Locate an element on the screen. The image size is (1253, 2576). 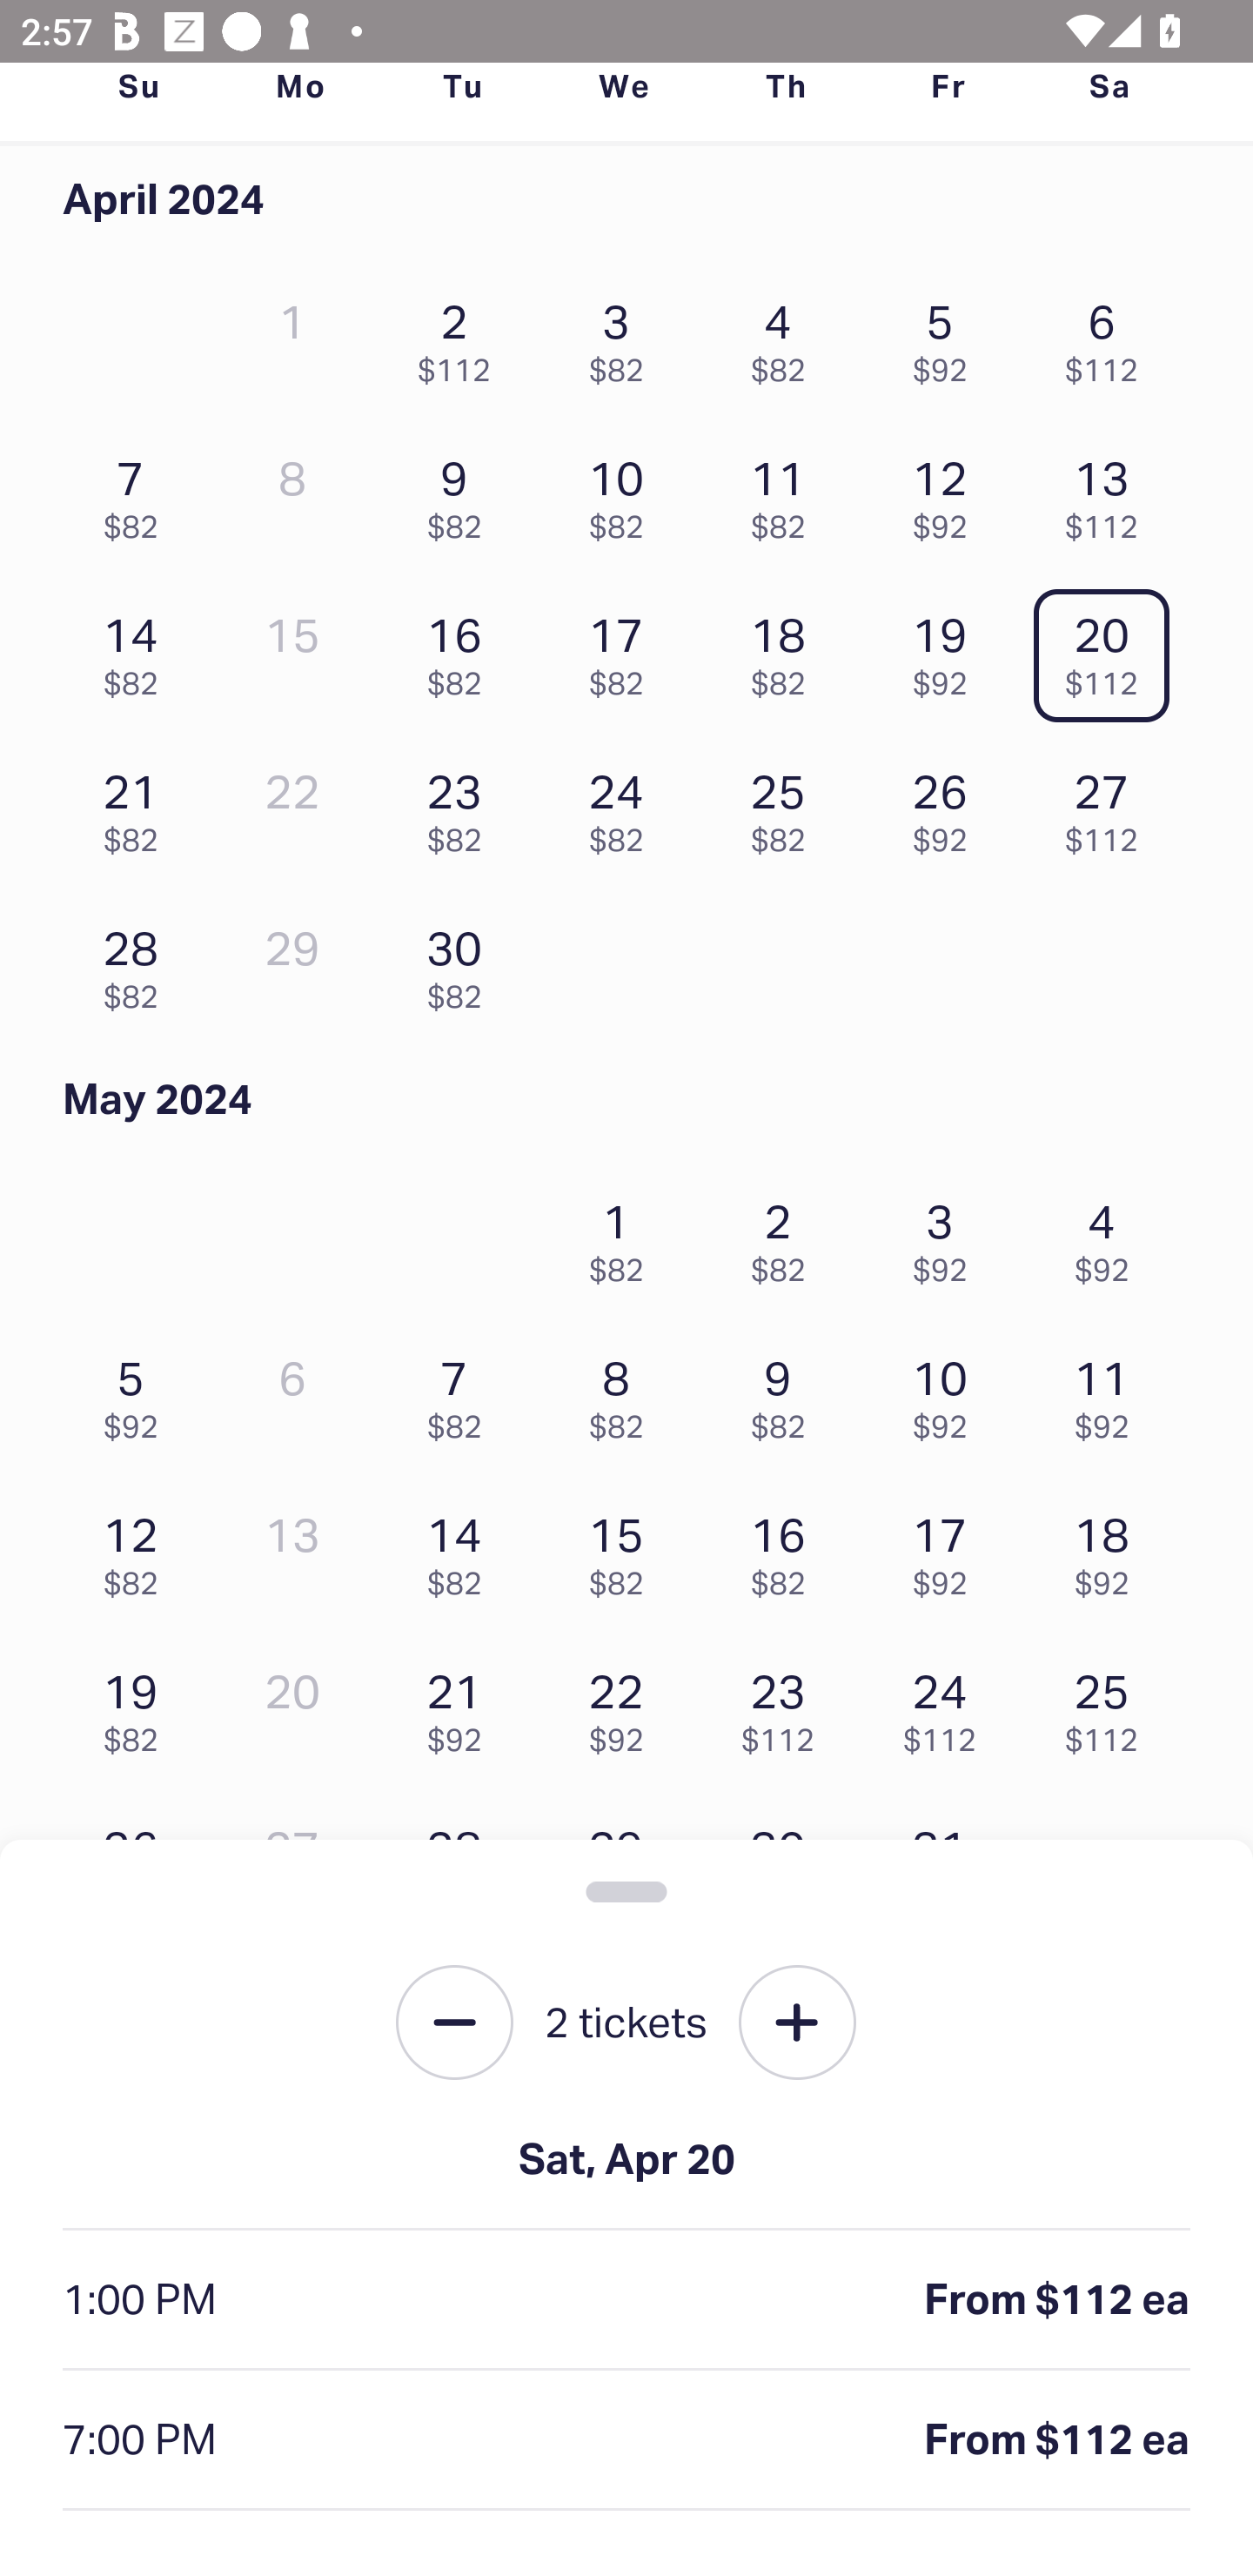
11 $82 is located at coordinates (786, 493).